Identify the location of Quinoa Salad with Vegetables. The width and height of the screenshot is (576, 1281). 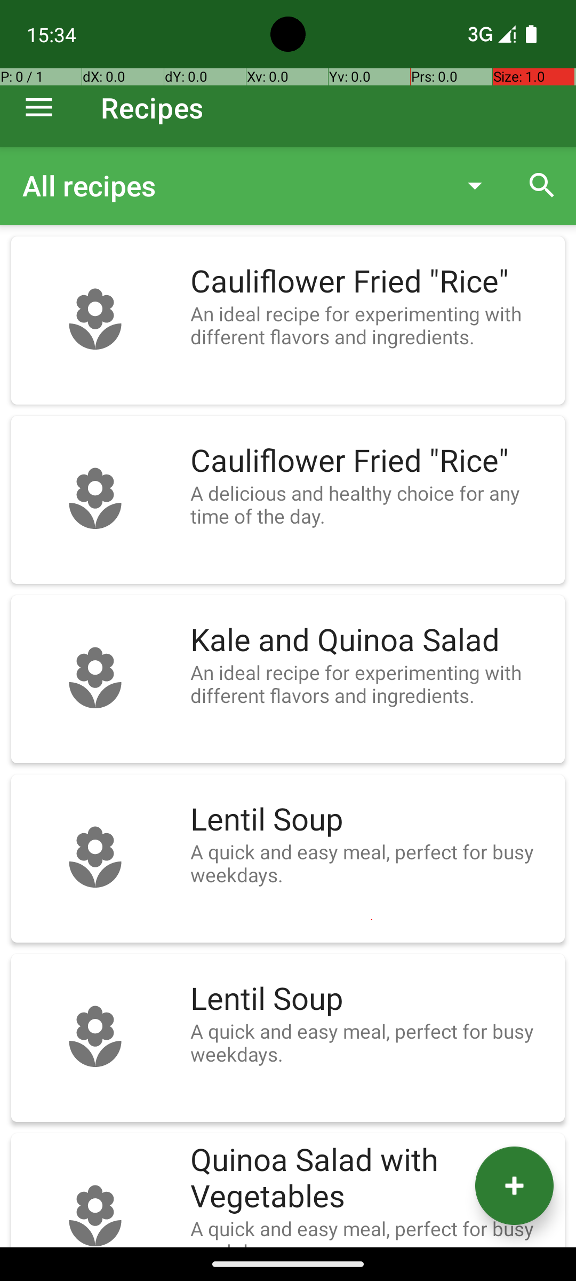
(372, 1179).